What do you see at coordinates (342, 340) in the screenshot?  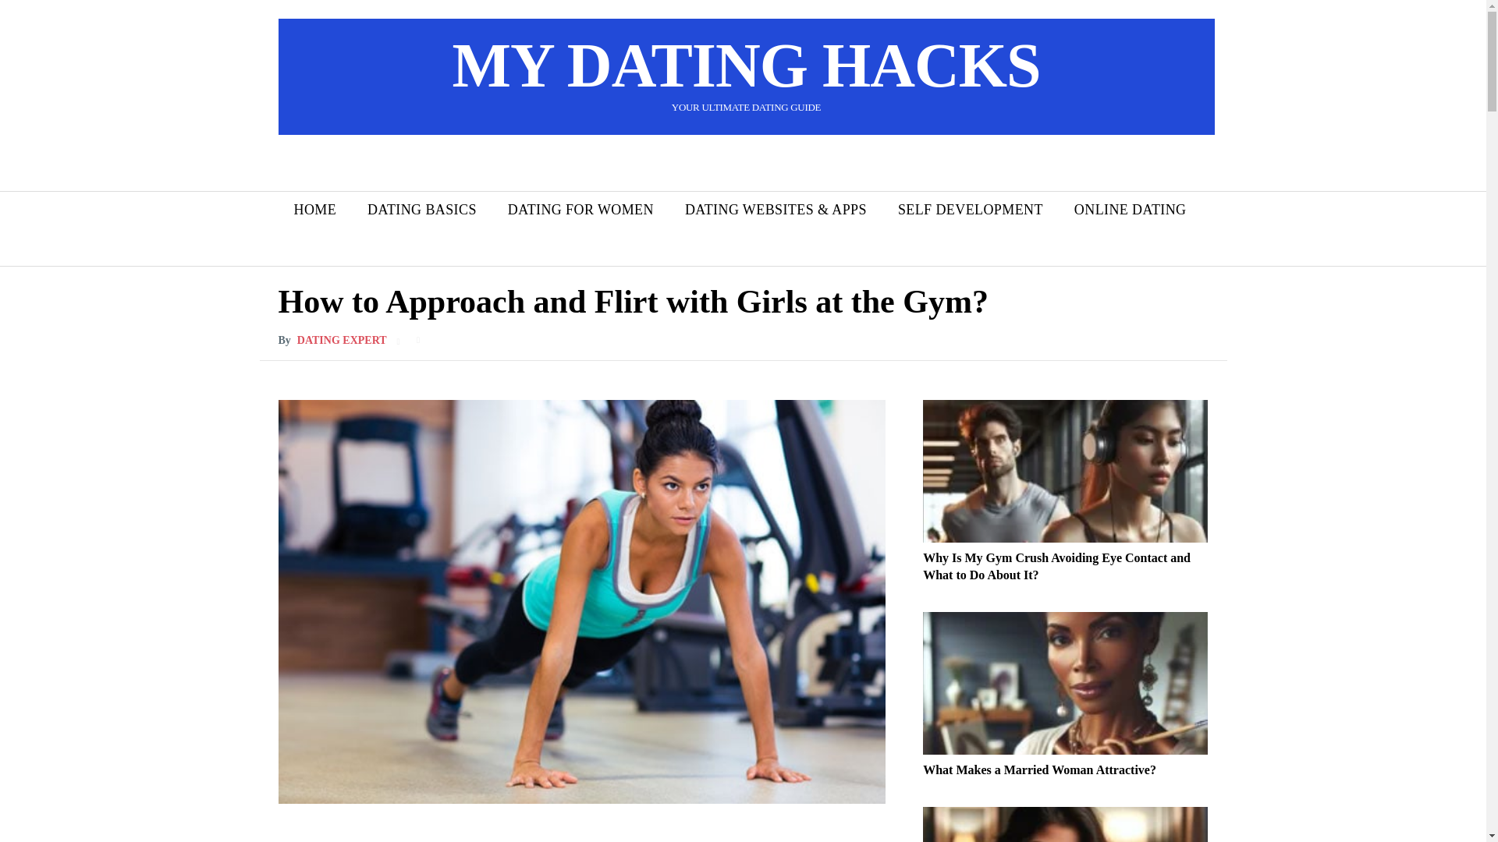 I see `DATING EXPERT` at bounding box center [342, 340].